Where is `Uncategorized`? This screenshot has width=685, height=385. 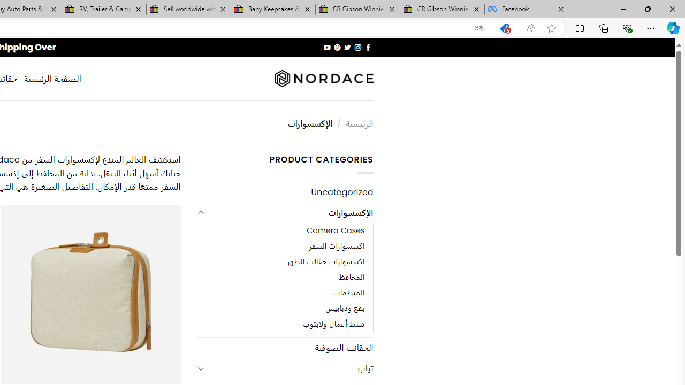
Uncategorized is located at coordinates (285, 192).